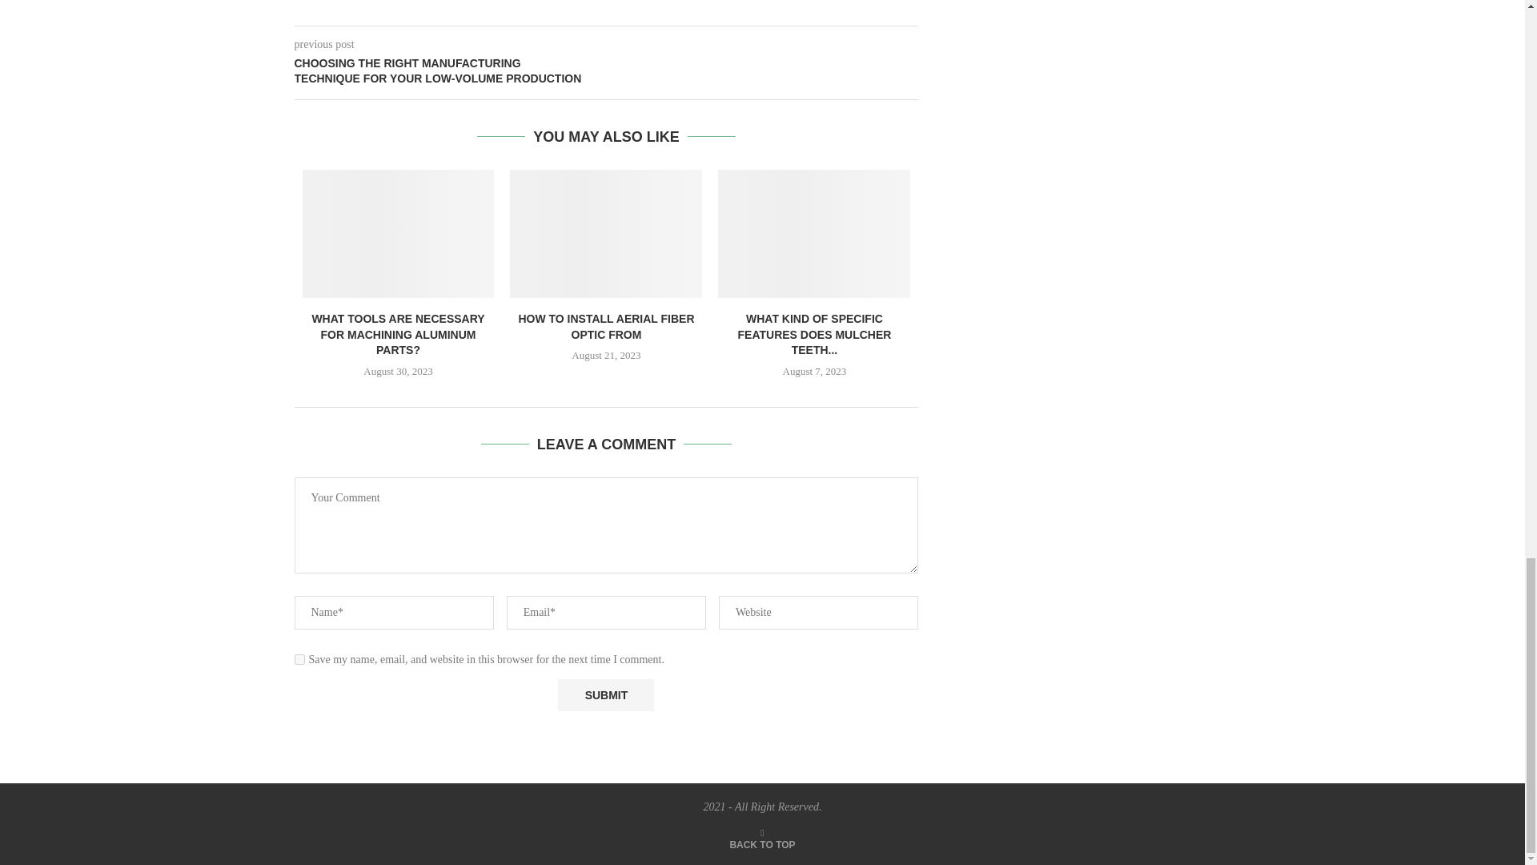 This screenshot has height=865, width=1537. What do you see at coordinates (605, 694) in the screenshot?
I see `Submit` at bounding box center [605, 694].